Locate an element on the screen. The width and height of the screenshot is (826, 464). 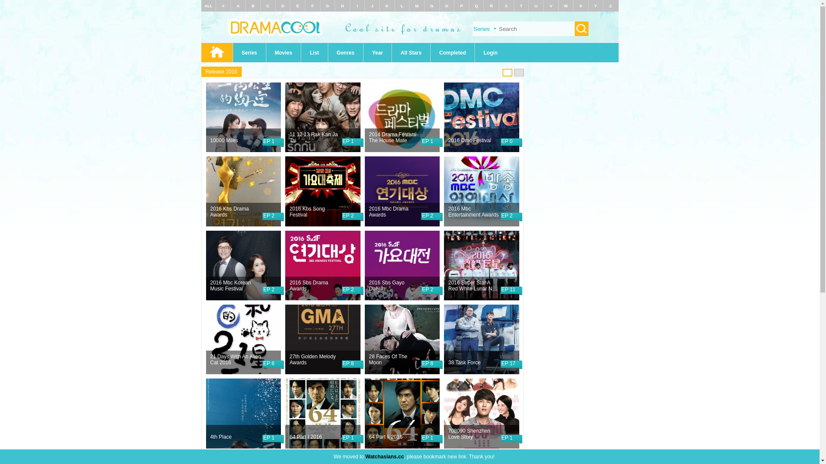
R is located at coordinates (491, 6).